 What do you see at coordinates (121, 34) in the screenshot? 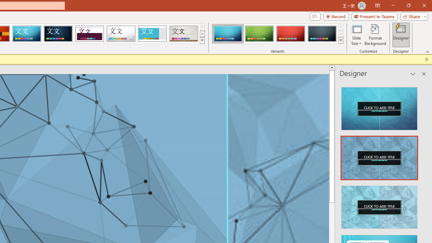
I see `Droplet` at bounding box center [121, 34].